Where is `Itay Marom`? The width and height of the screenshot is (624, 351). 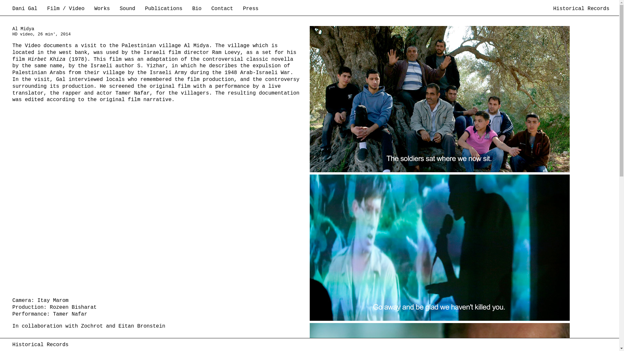
Itay Marom is located at coordinates (53, 300).